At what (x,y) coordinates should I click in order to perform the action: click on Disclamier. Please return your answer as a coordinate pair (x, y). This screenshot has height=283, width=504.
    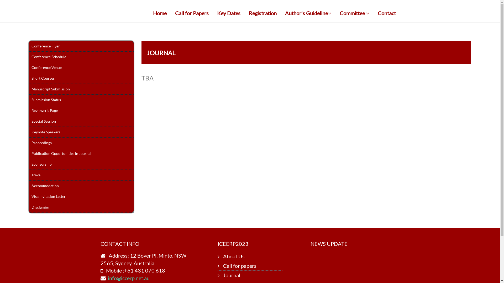
    Looking at the image, I should click on (81, 208).